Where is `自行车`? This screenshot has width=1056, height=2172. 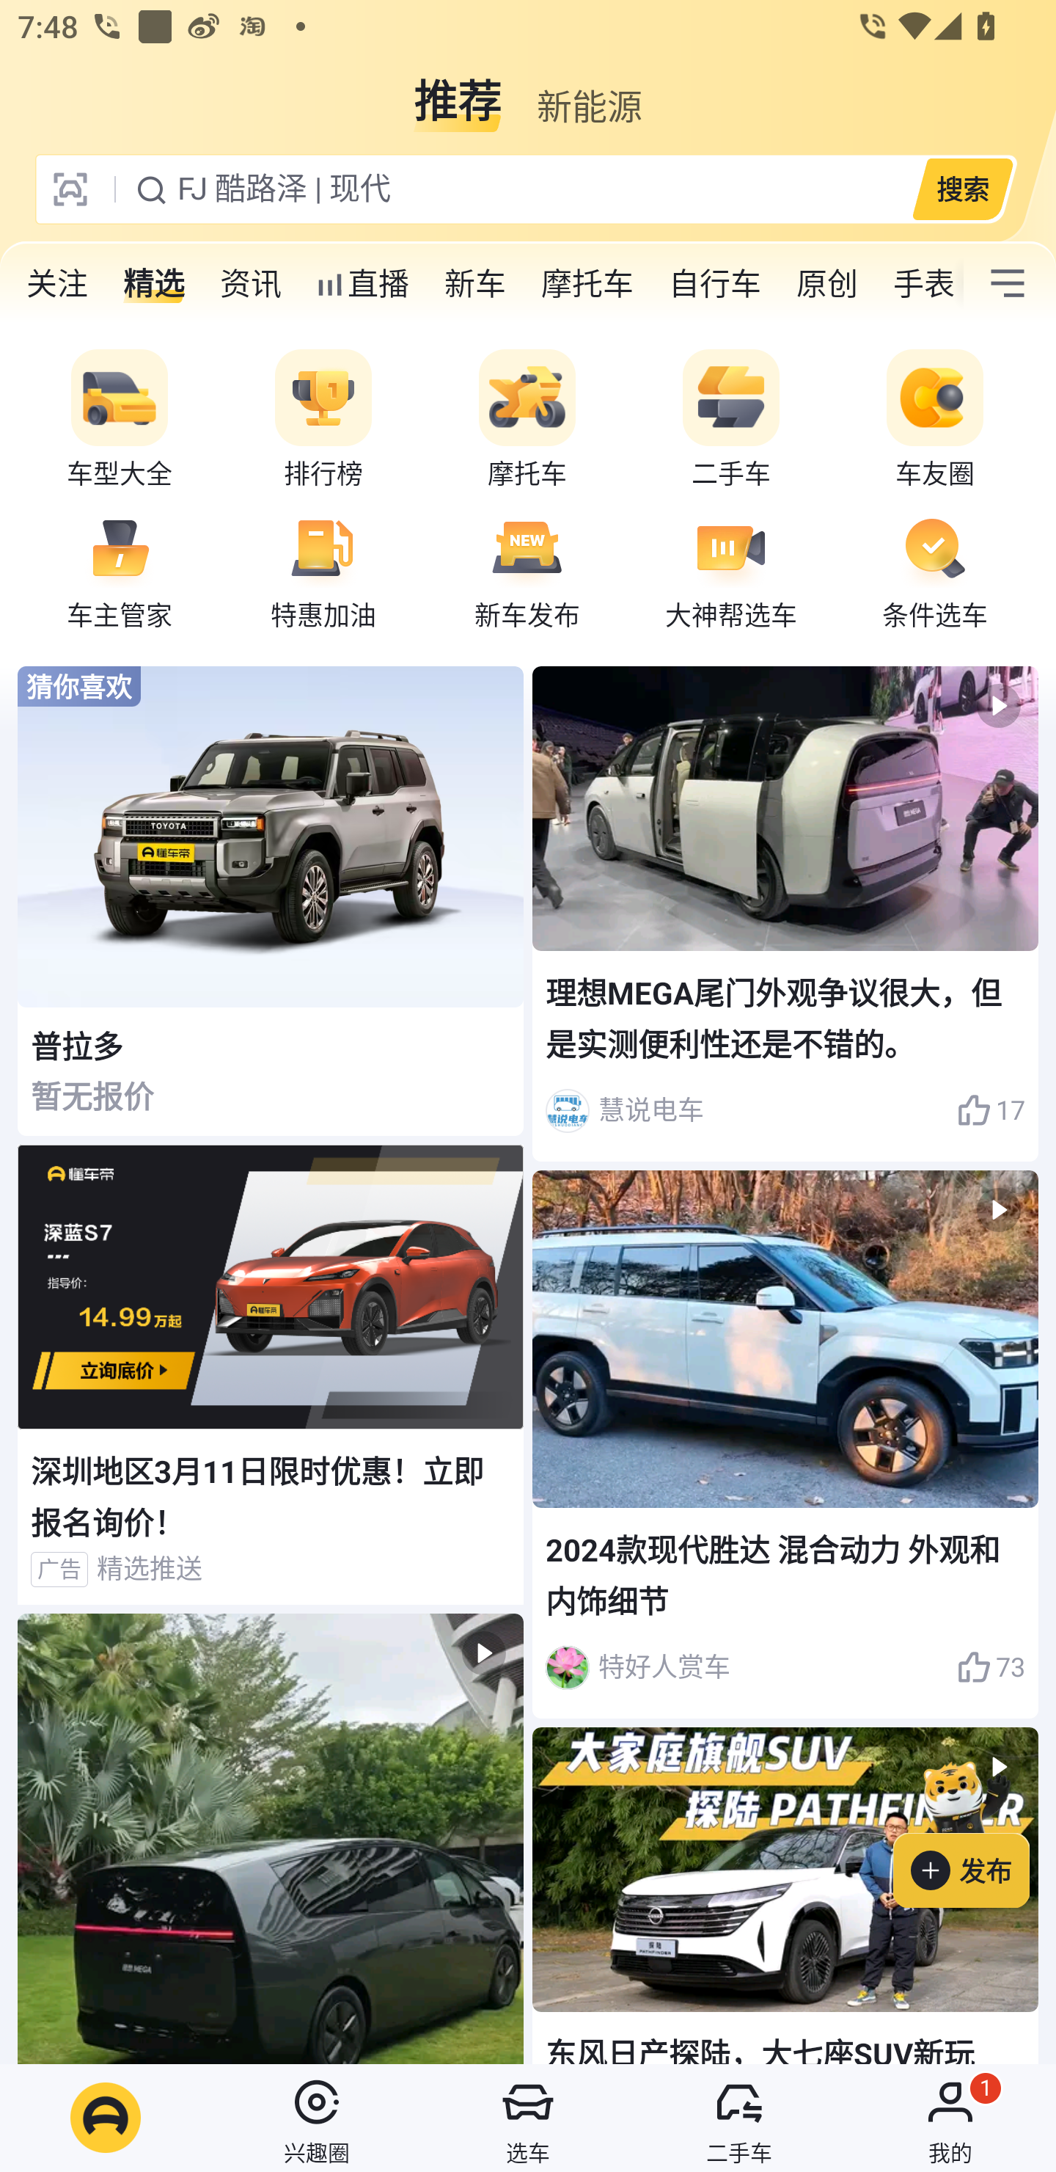 自行车 is located at coordinates (715, 283).